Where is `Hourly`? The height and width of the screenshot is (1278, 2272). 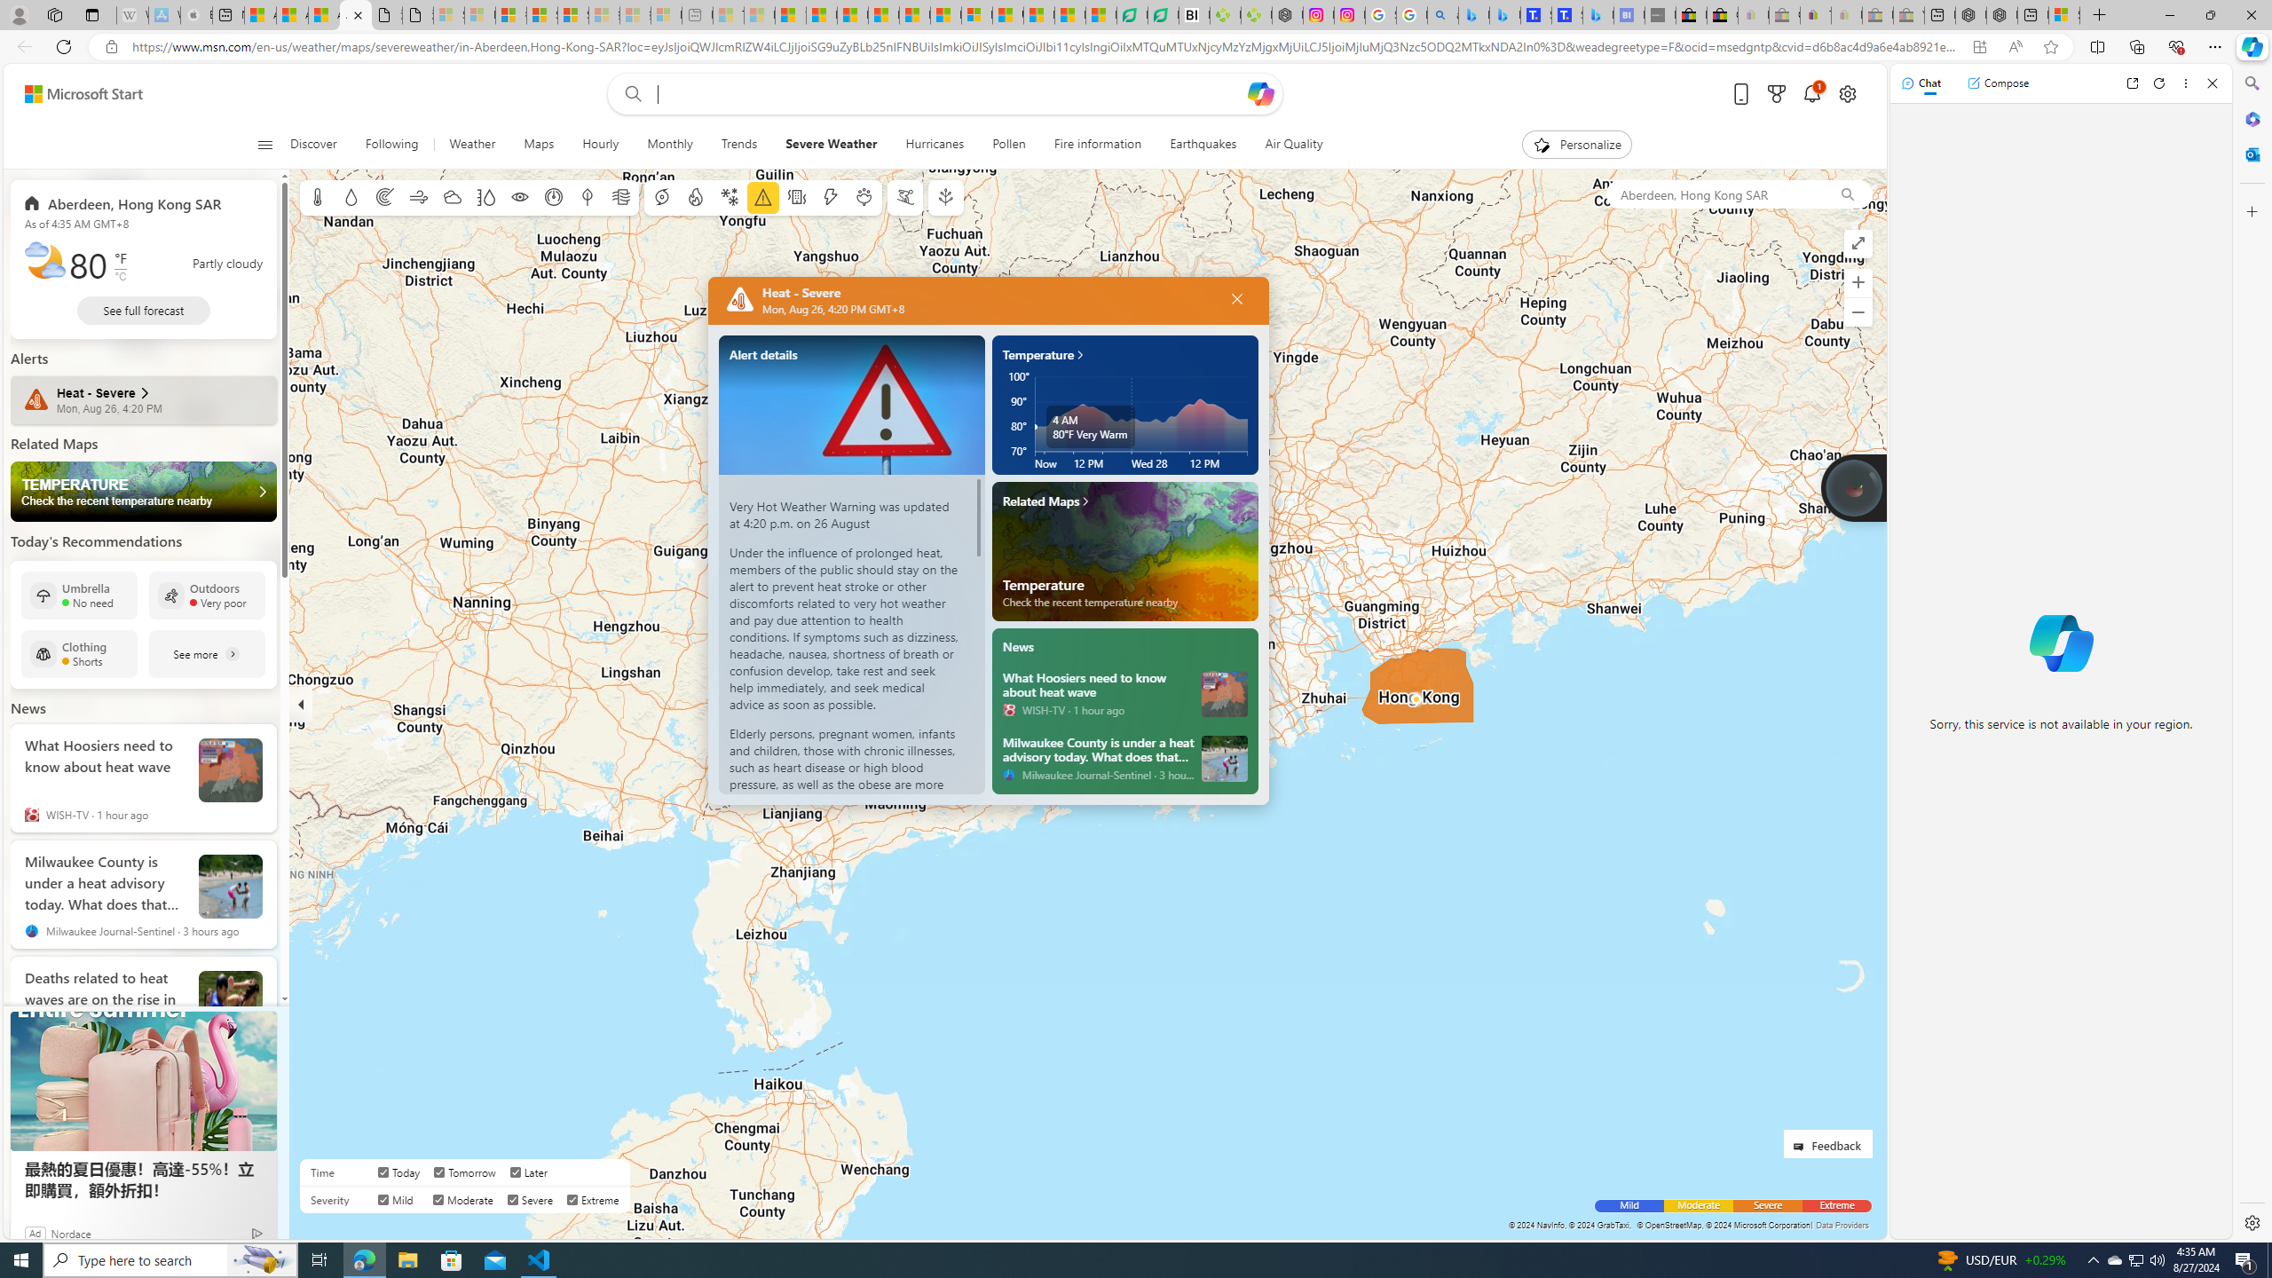
Hourly is located at coordinates (600, 145).